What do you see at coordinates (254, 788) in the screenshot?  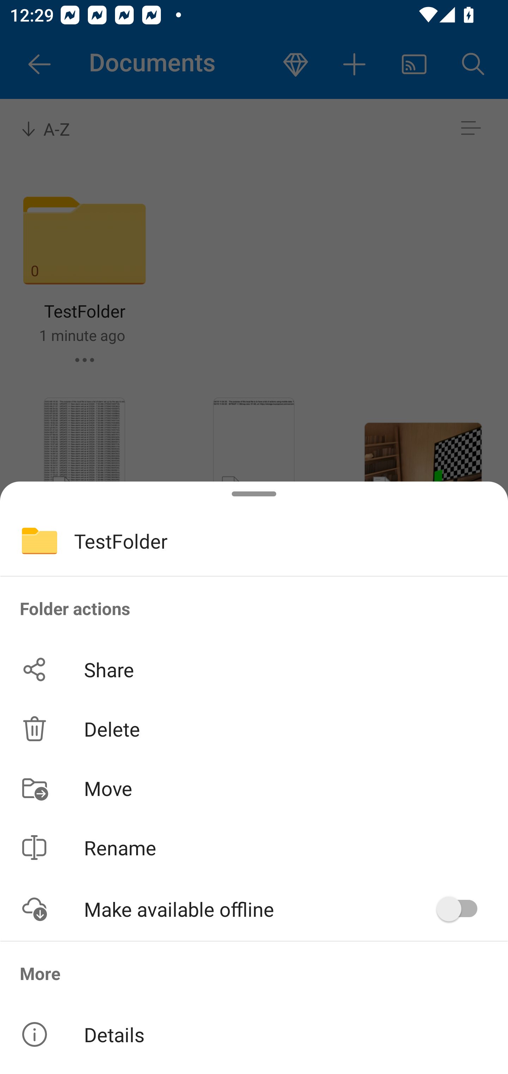 I see `Move button Move` at bounding box center [254, 788].